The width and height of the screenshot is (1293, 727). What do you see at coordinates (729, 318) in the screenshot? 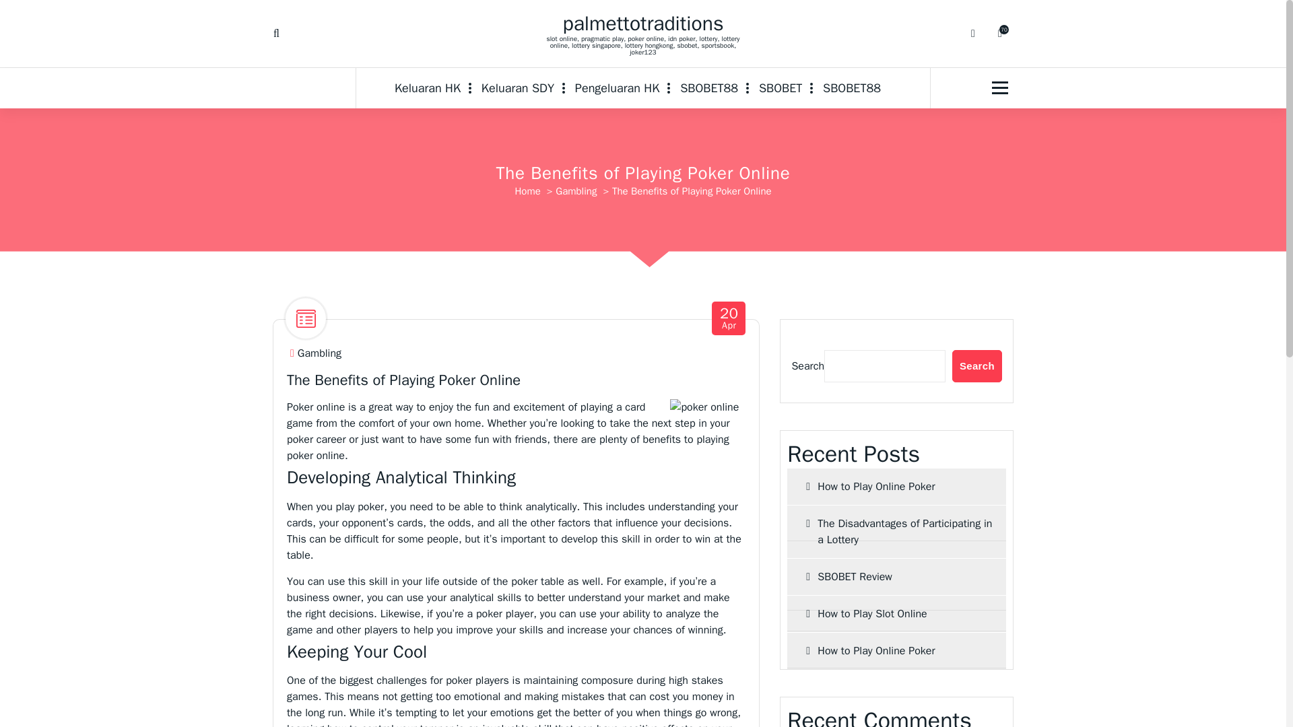
I see `How to Play Online Poker` at bounding box center [729, 318].